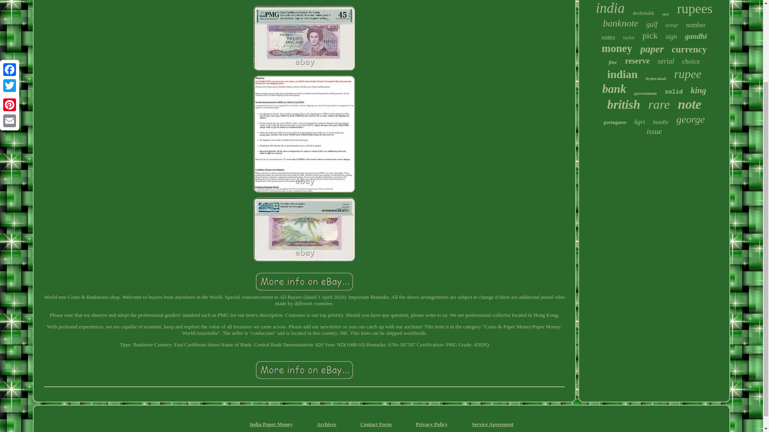 Image resolution: width=769 pixels, height=432 pixels. What do you see at coordinates (652, 24) in the screenshot?
I see `gulf` at bounding box center [652, 24].